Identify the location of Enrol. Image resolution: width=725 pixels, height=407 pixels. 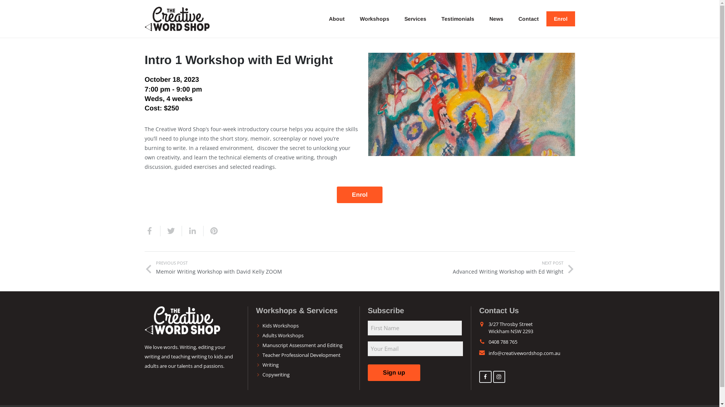
(359, 195).